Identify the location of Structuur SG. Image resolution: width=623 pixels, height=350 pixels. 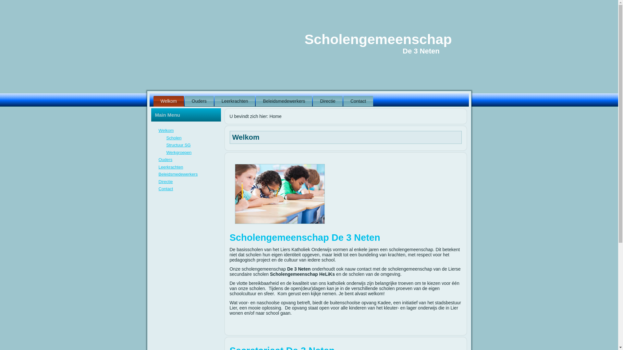
(178, 145).